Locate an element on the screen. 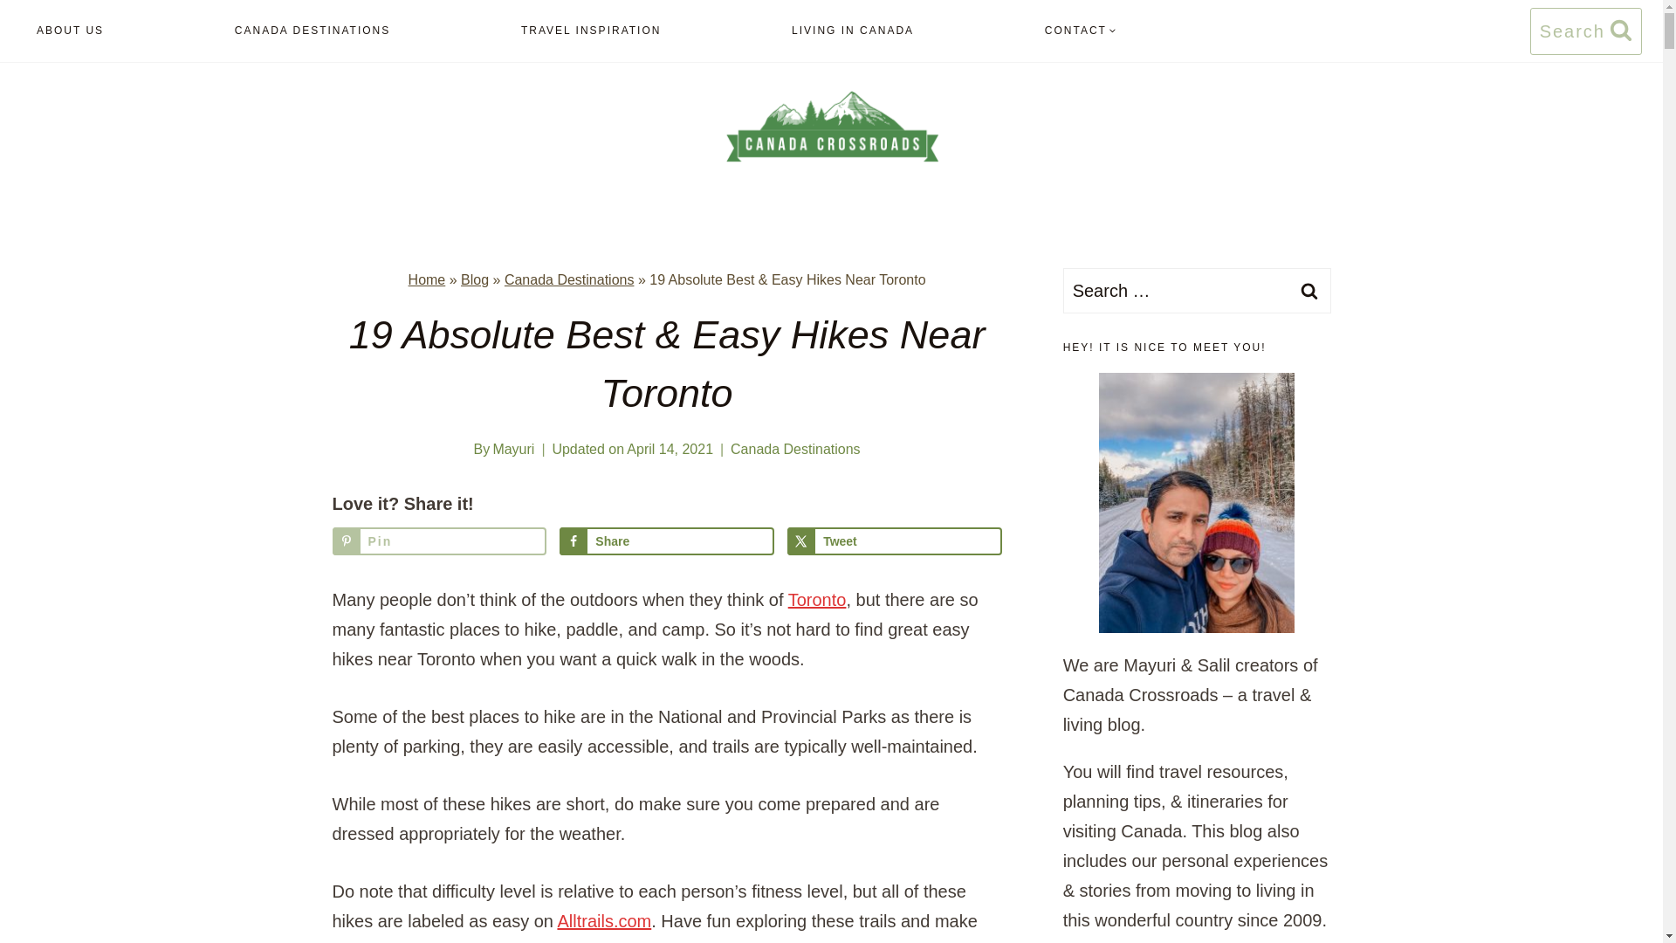 The width and height of the screenshot is (1676, 943). Canada Destinations is located at coordinates (796, 449).